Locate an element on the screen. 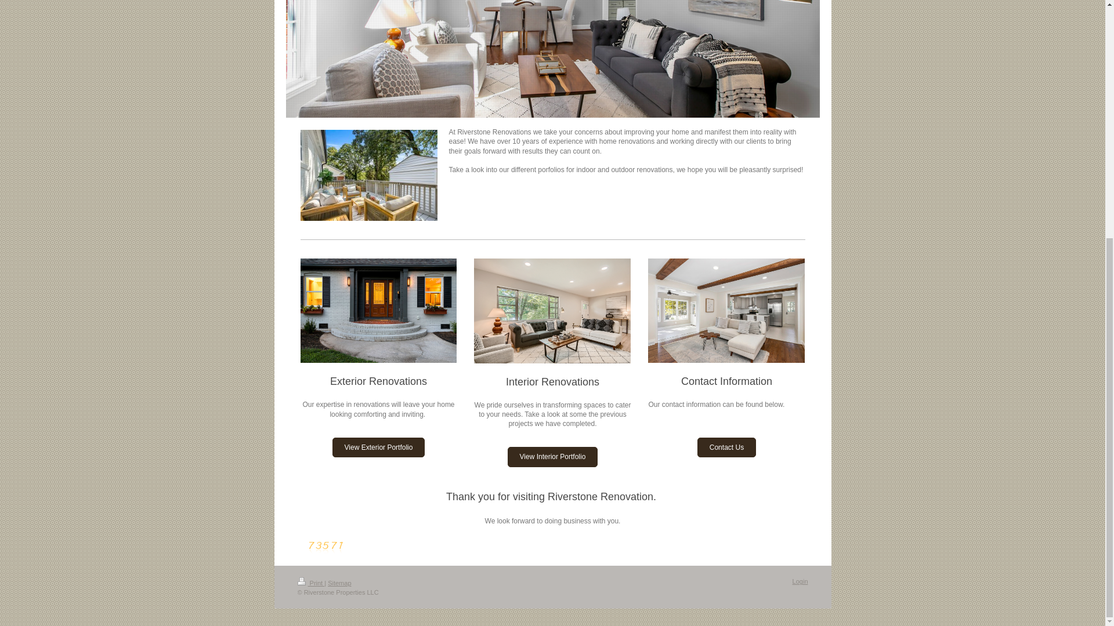 This screenshot has height=626, width=1114. Print is located at coordinates (310, 583).